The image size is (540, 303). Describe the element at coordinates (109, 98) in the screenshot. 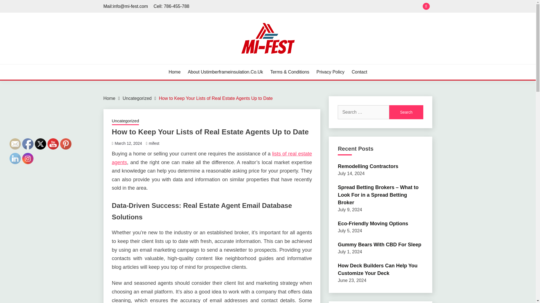

I see `Home` at that location.